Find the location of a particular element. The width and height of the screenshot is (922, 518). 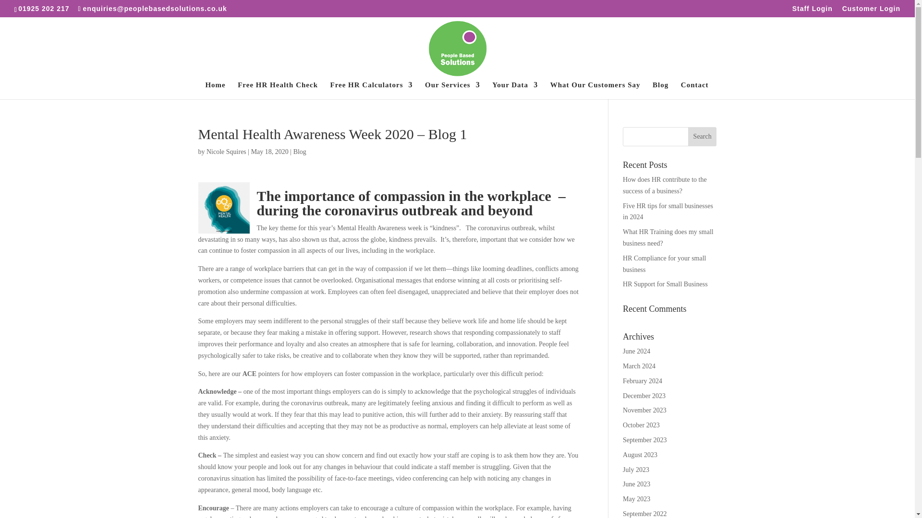

Blog is located at coordinates (300, 152).